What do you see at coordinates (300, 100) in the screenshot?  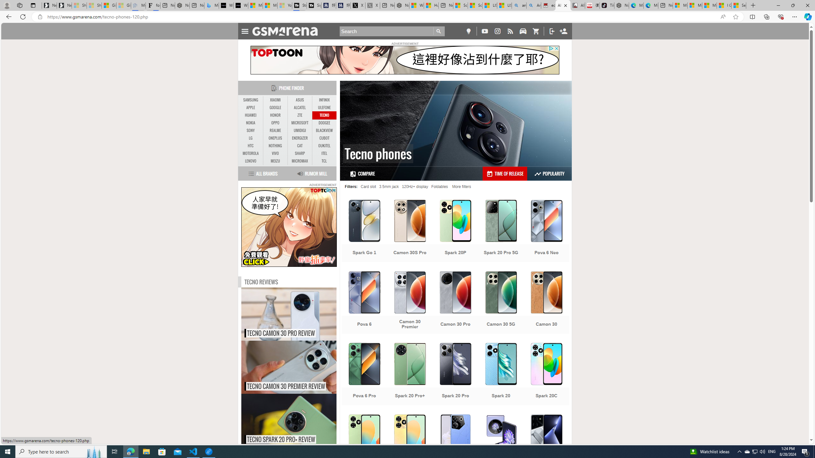 I see `ASUS` at bounding box center [300, 100].